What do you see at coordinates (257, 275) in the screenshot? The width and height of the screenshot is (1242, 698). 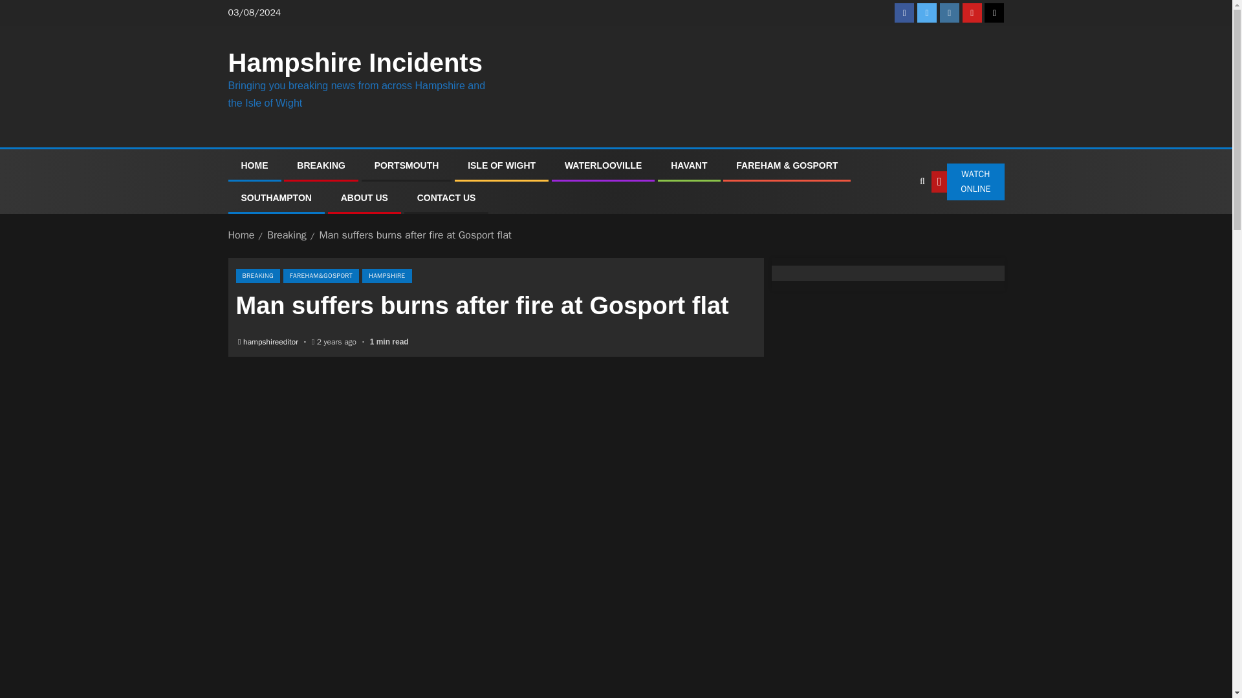 I see `BREAKING` at bounding box center [257, 275].